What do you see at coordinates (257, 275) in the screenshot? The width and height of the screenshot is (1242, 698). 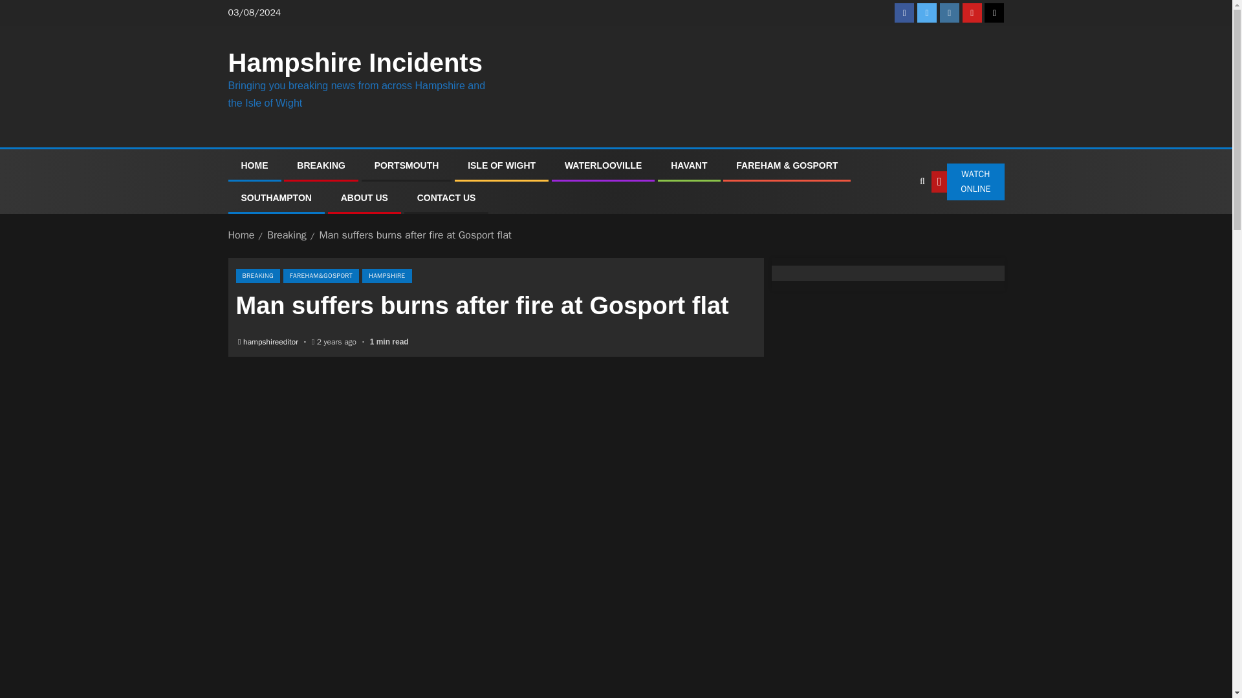 I see `BREAKING` at bounding box center [257, 275].